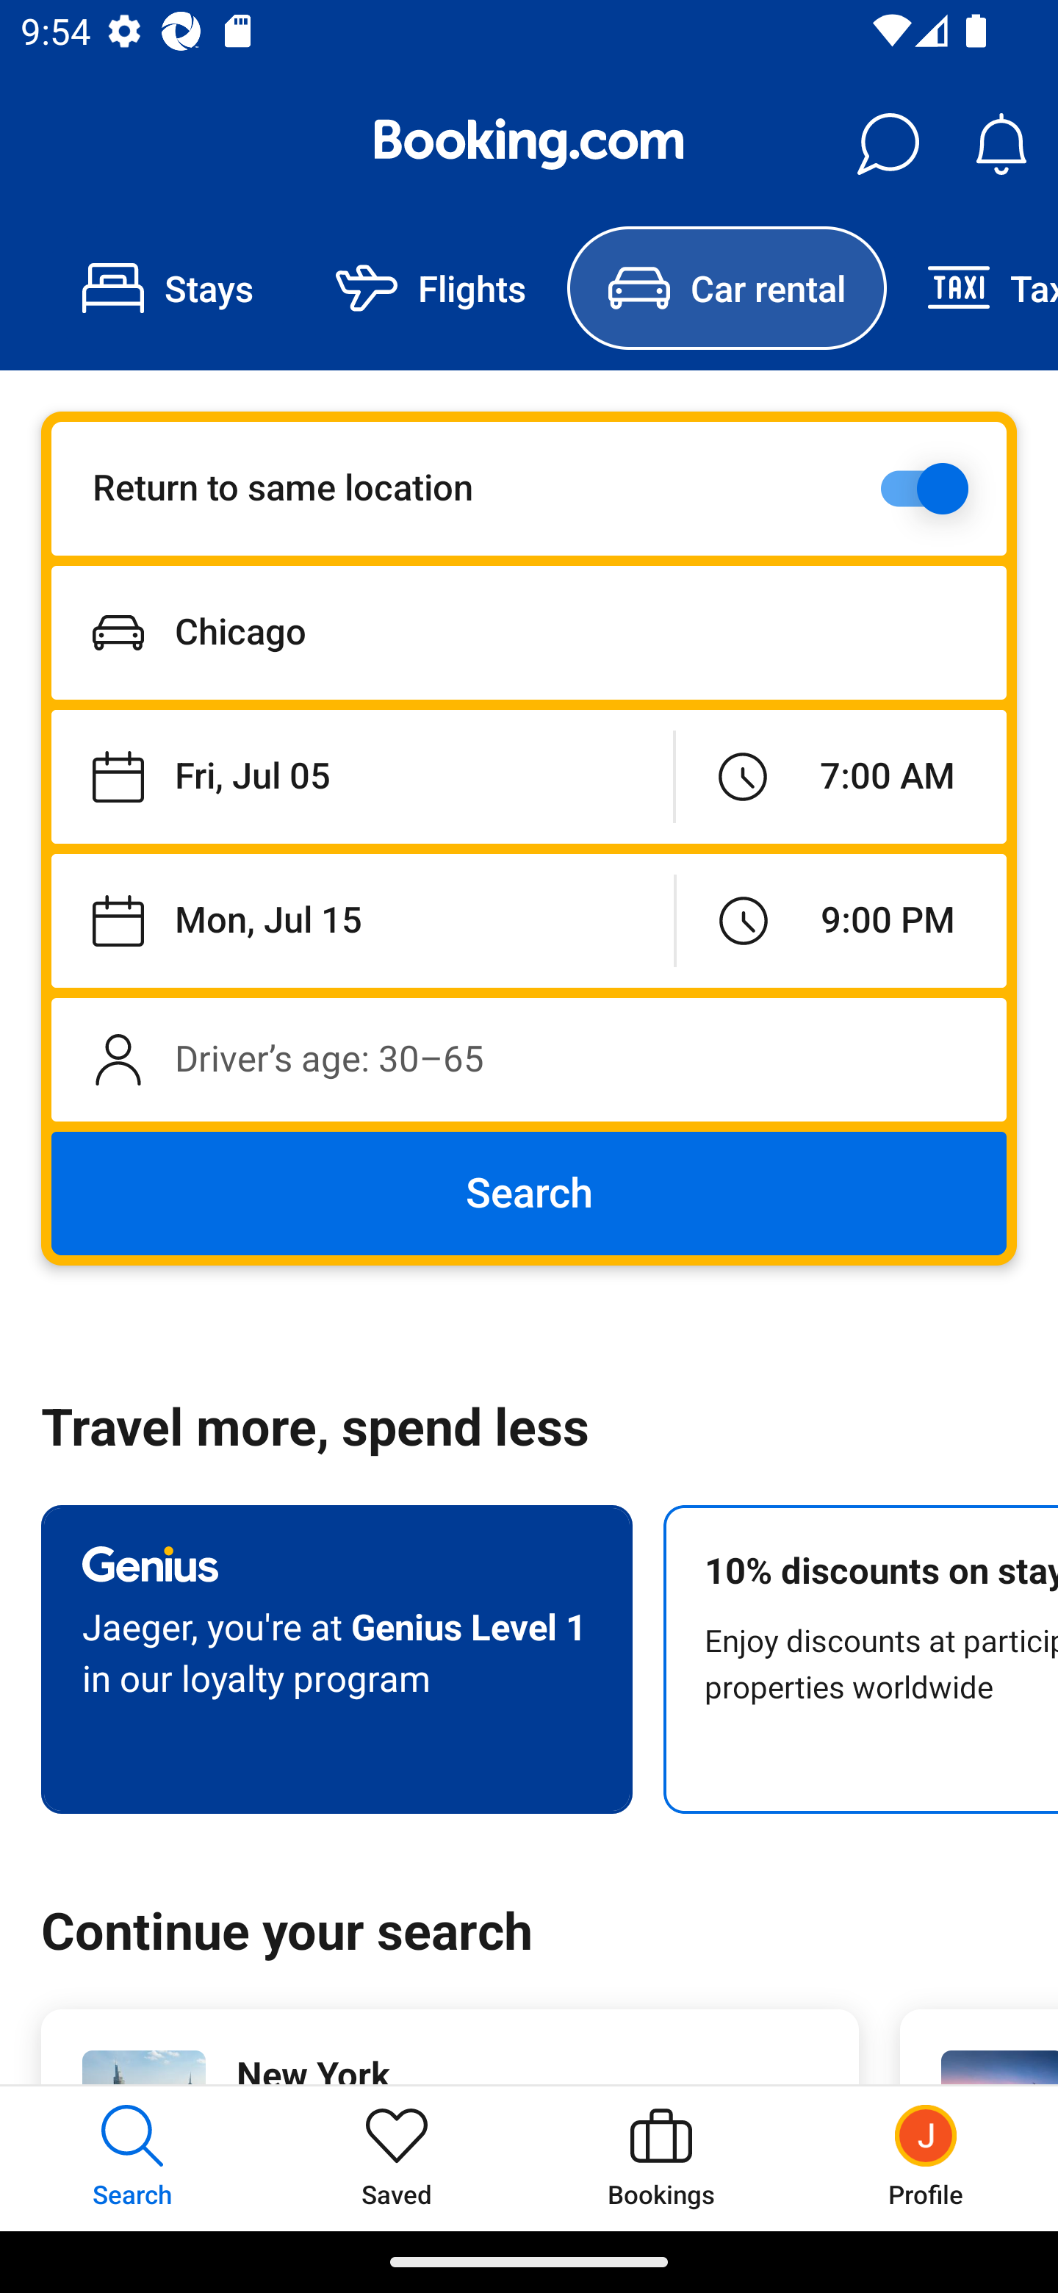 This screenshot has width=1058, height=2293. Describe the element at coordinates (726, 288) in the screenshot. I see `Car rental` at that location.